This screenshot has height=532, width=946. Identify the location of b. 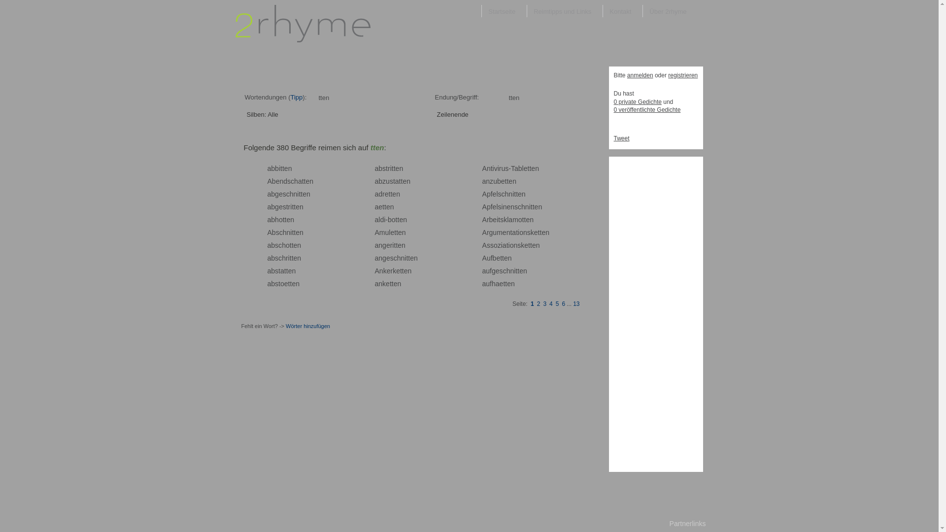
(380, 168).